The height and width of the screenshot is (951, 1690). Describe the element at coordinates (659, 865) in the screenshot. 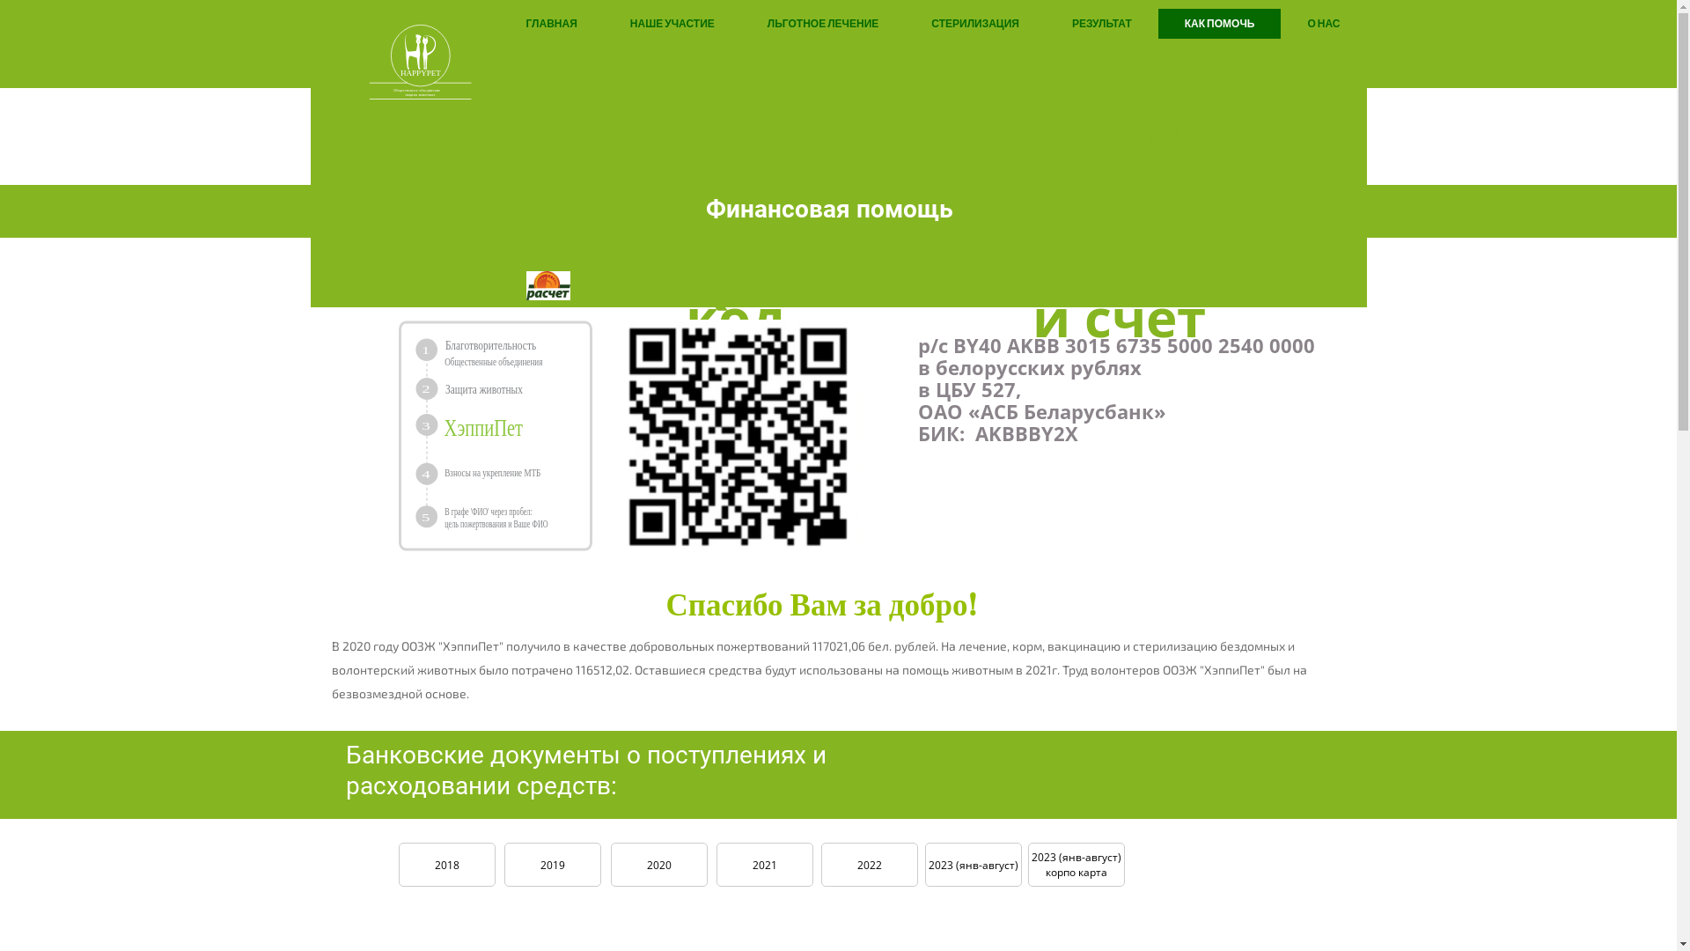

I see `2020` at that location.